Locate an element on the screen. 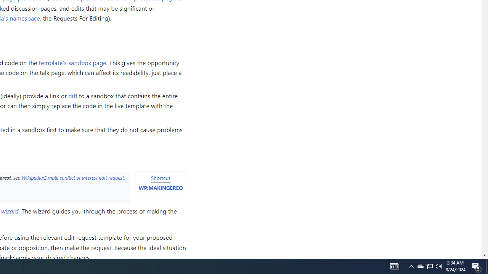 Image resolution: width=488 pixels, height=274 pixels. Shortcut is located at coordinates (160, 177).